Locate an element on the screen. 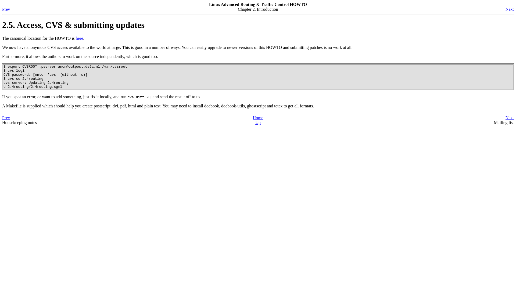 The width and height of the screenshot is (516, 290). Prev is located at coordinates (6, 118).